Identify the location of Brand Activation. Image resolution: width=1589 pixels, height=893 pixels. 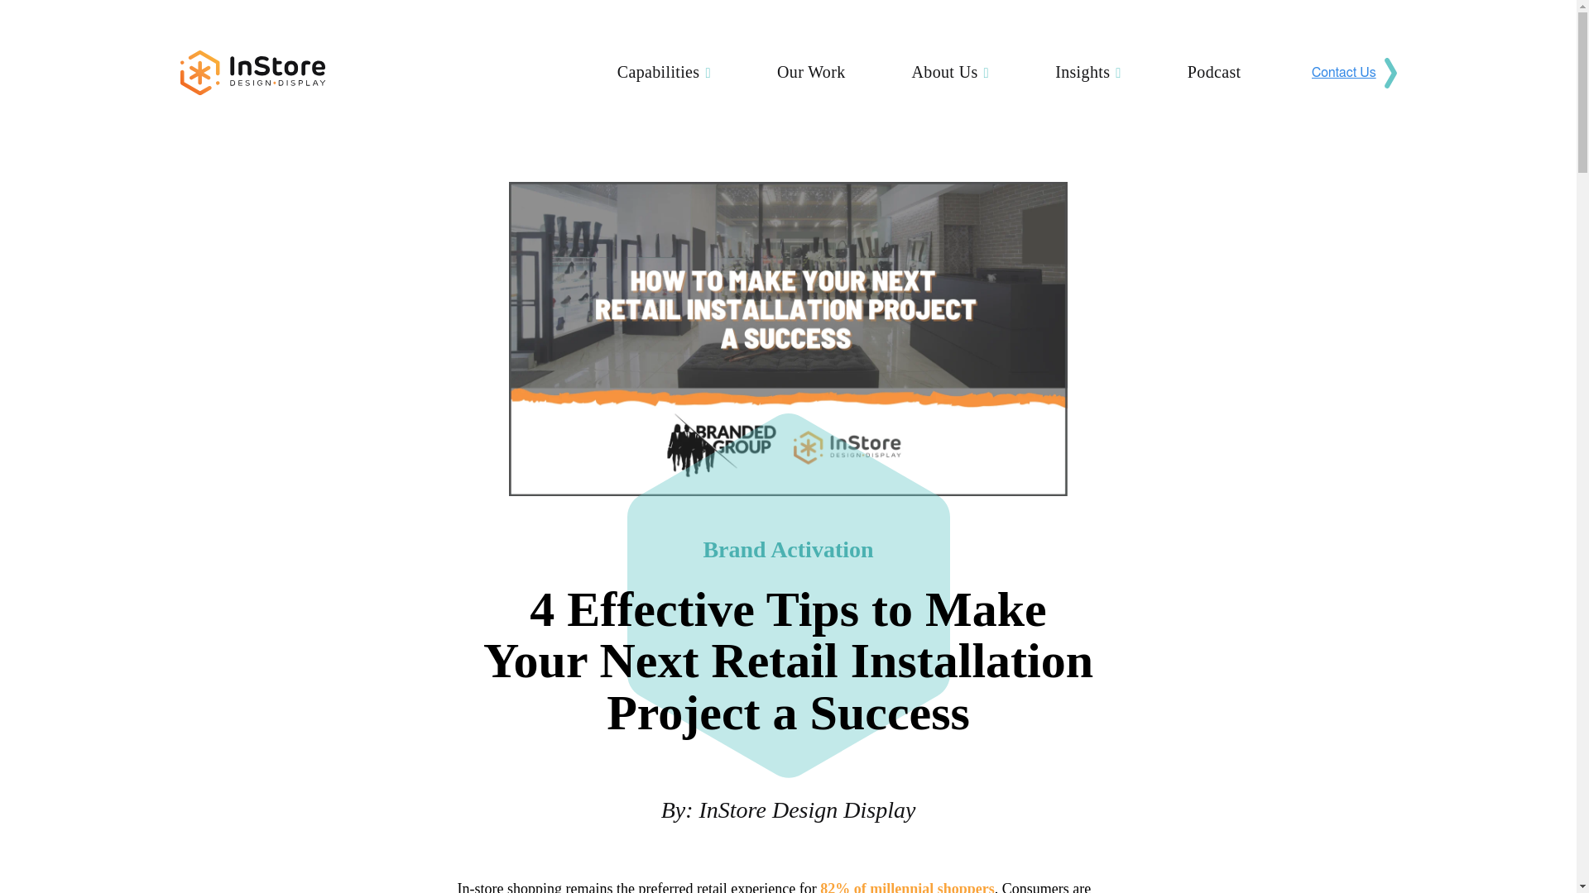
(787, 550).